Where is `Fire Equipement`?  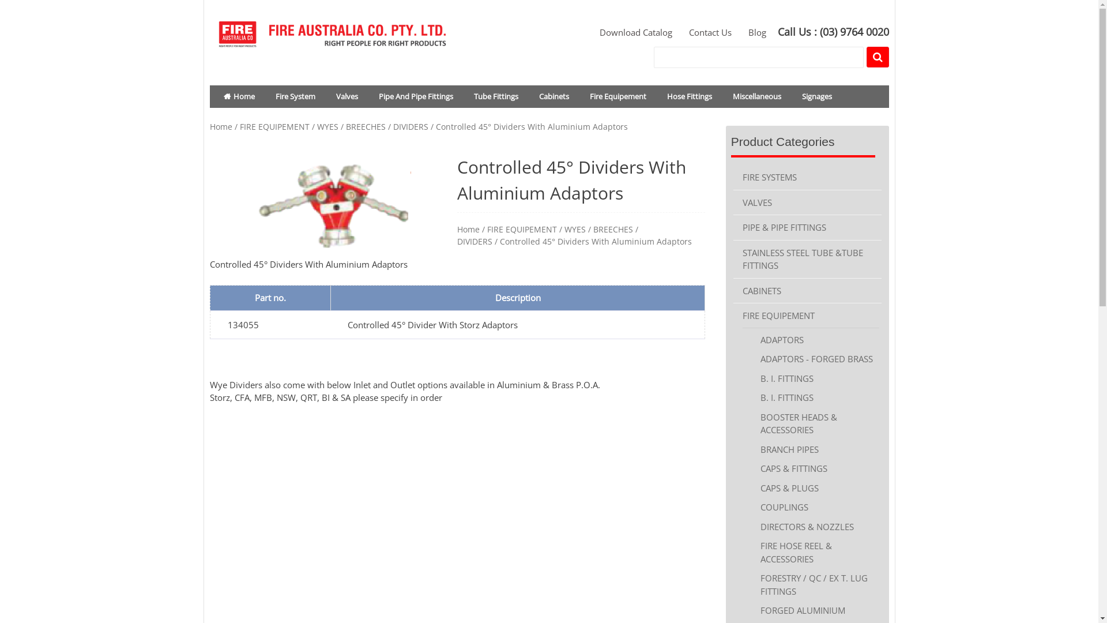
Fire Equipement is located at coordinates (617, 96).